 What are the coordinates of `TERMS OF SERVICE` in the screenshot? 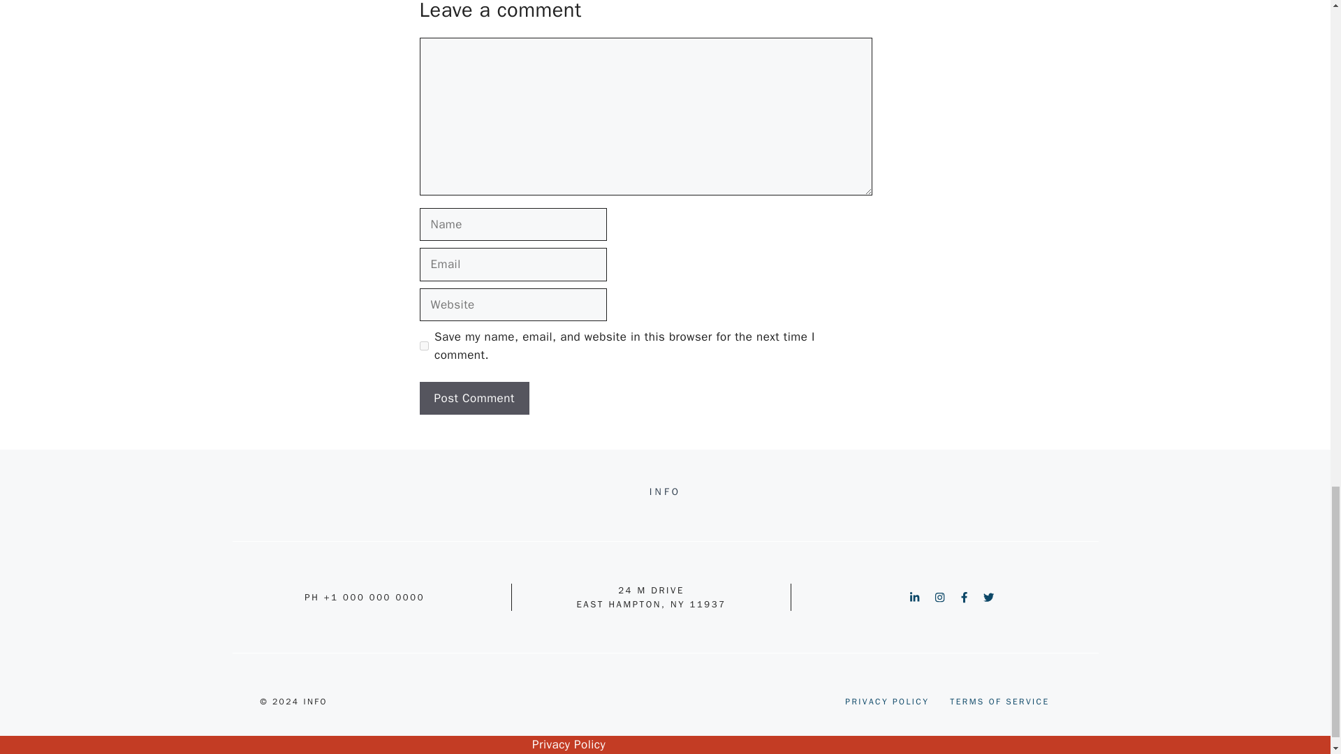 It's located at (999, 701).